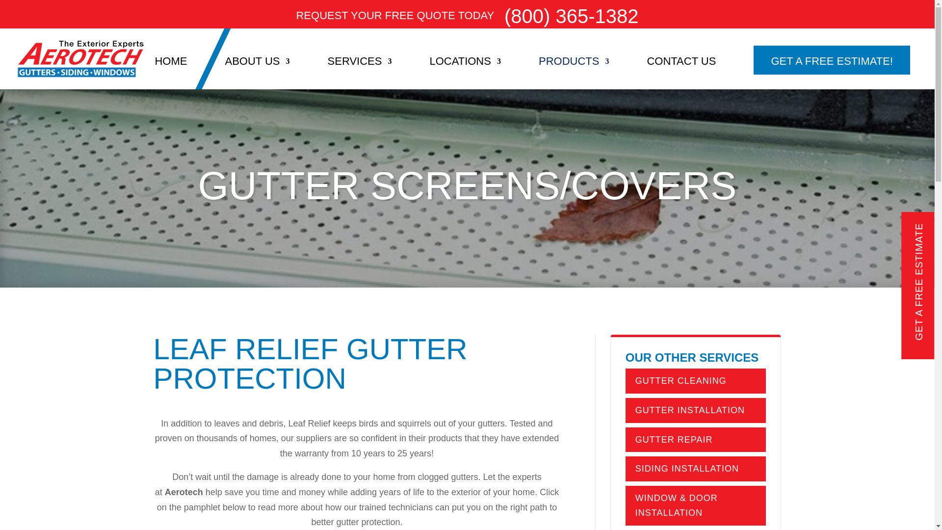 The width and height of the screenshot is (942, 530). Describe the element at coordinates (832, 60) in the screenshot. I see `GET A FREE ESTIMATE!` at that location.